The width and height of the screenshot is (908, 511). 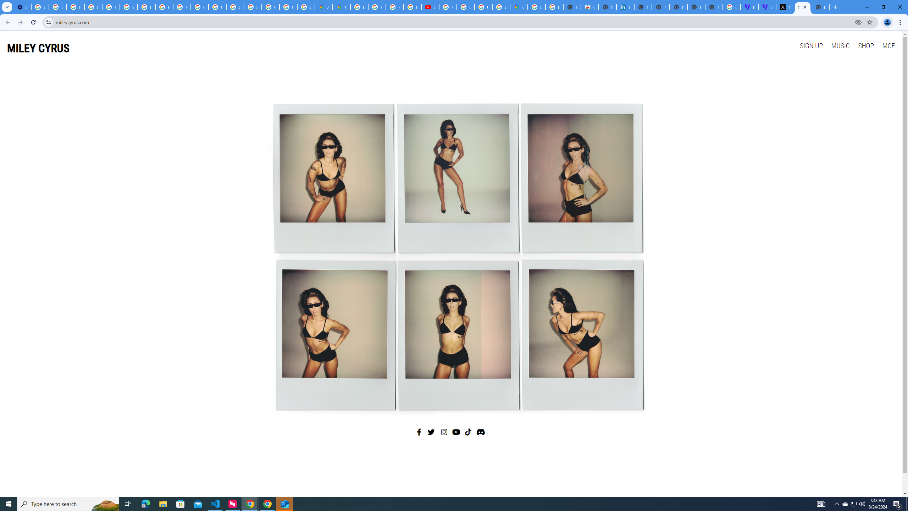 What do you see at coordinates (341, 7) in the screenshot?
I see `Google Maps` at bounding box center [341, 7].